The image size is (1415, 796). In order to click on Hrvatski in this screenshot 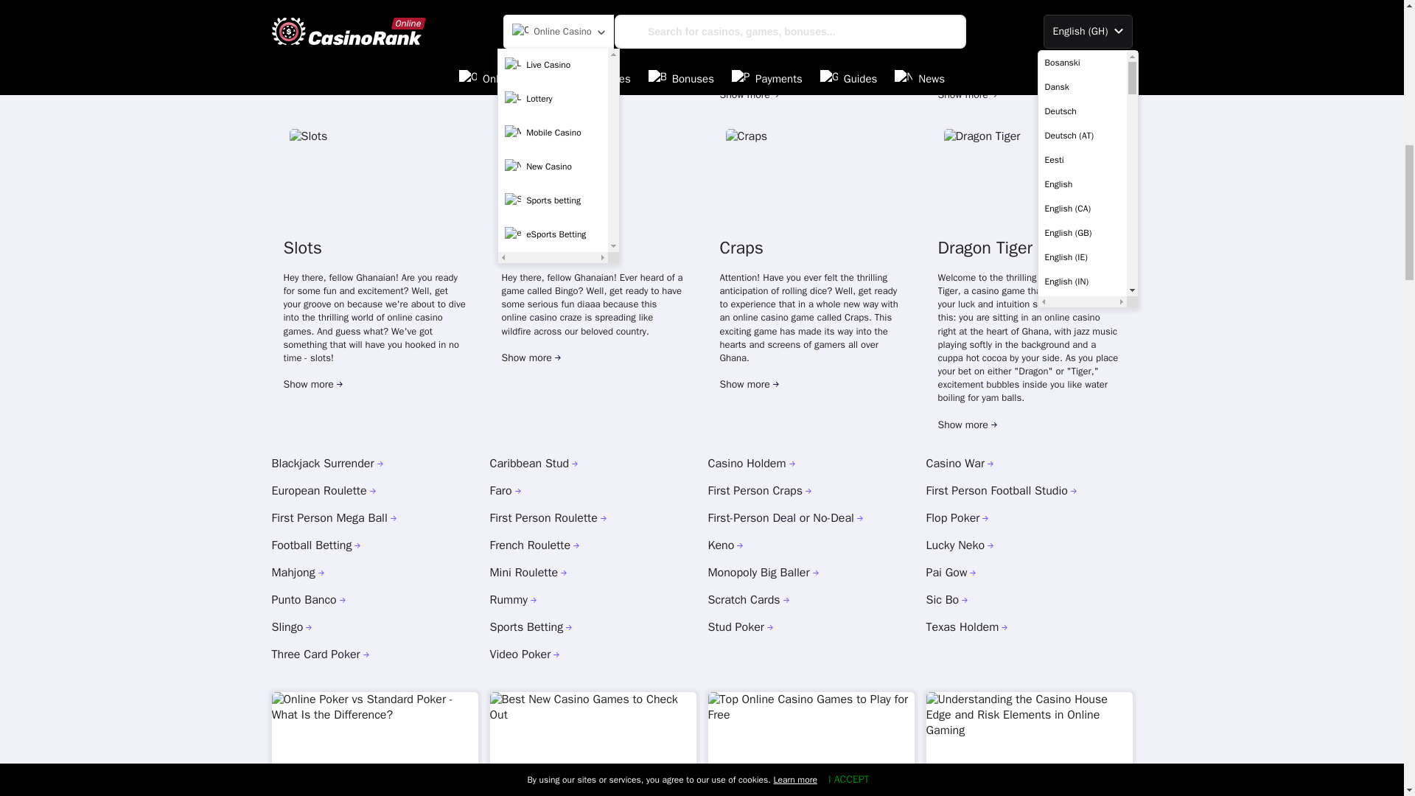, I will do `click(1082, 4)`.